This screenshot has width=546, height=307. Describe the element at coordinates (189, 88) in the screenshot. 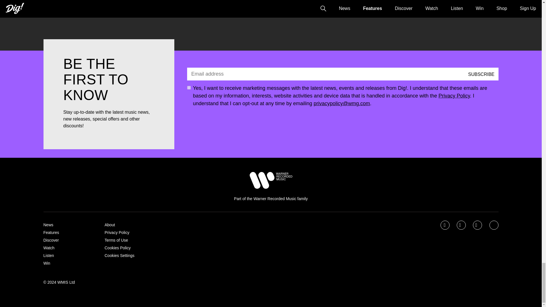

I see `agree` at that location.